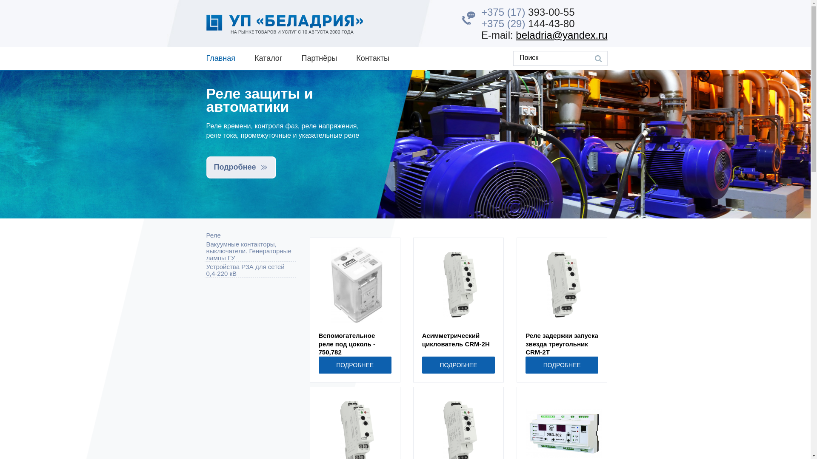 Image resolution: width=817 pixels, height=459 pixels. Describe the element at coordinates (562, 35) in the screenshot. I see `beladria@yandex.ru` at that location.